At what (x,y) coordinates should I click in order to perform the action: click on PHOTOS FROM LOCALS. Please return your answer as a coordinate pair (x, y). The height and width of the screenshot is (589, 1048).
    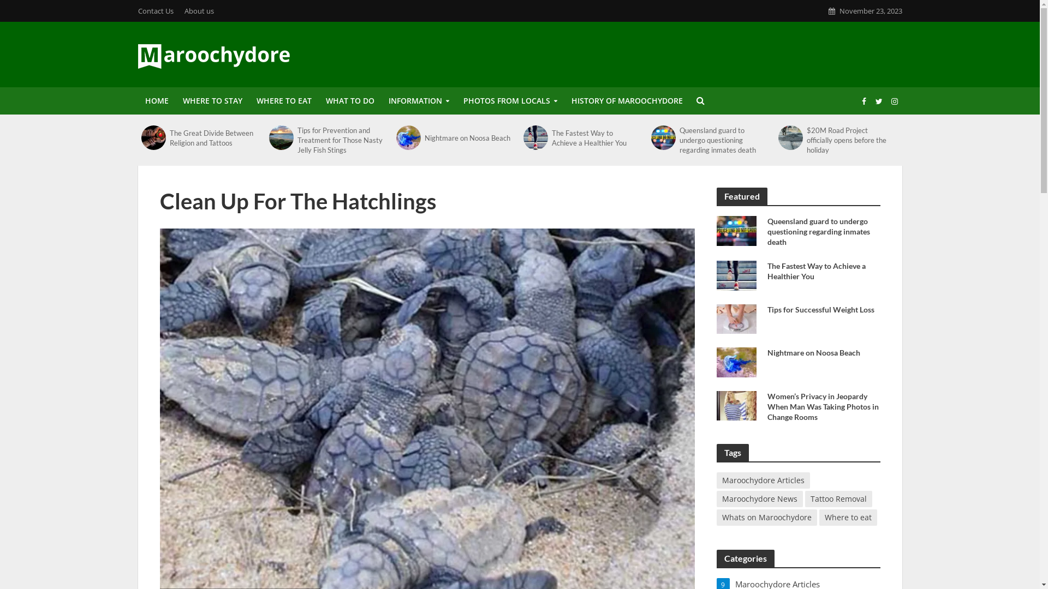
    Looking at the image, I should click on (510, 101).